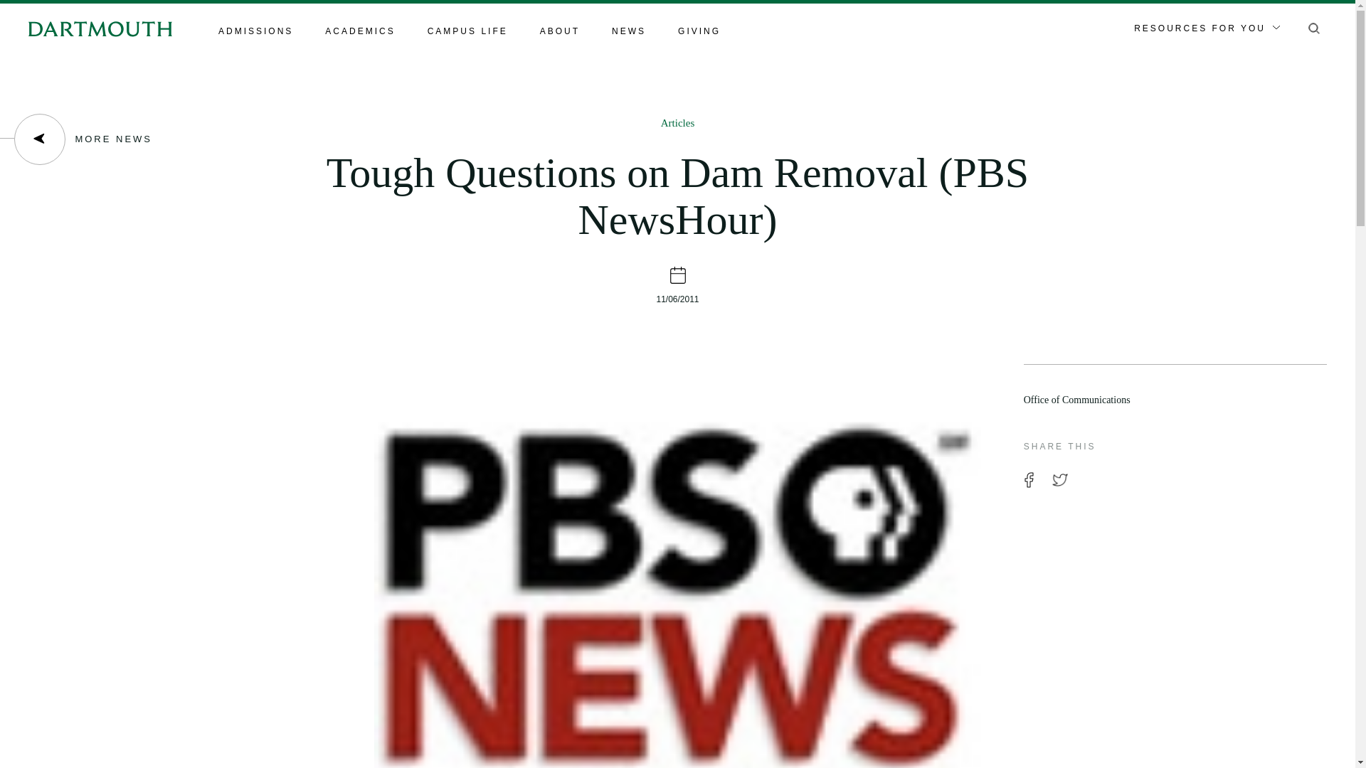  I want to click on Academics, so click(359, 32).